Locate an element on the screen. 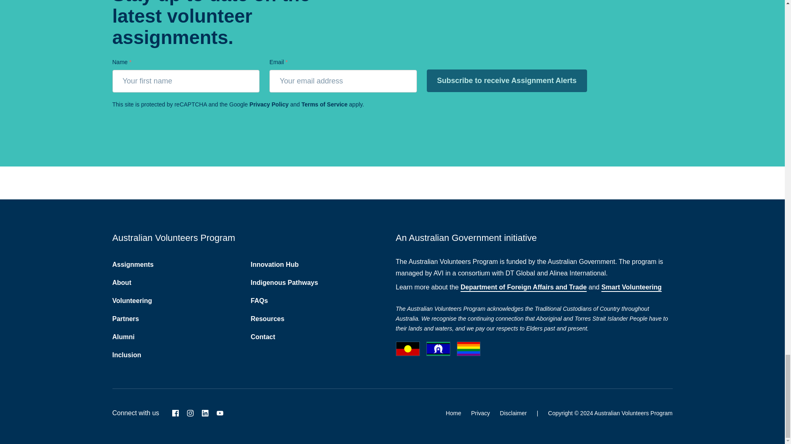 This screenshot has width=791, height=444. Assignments is located at coordinates (133, 265).